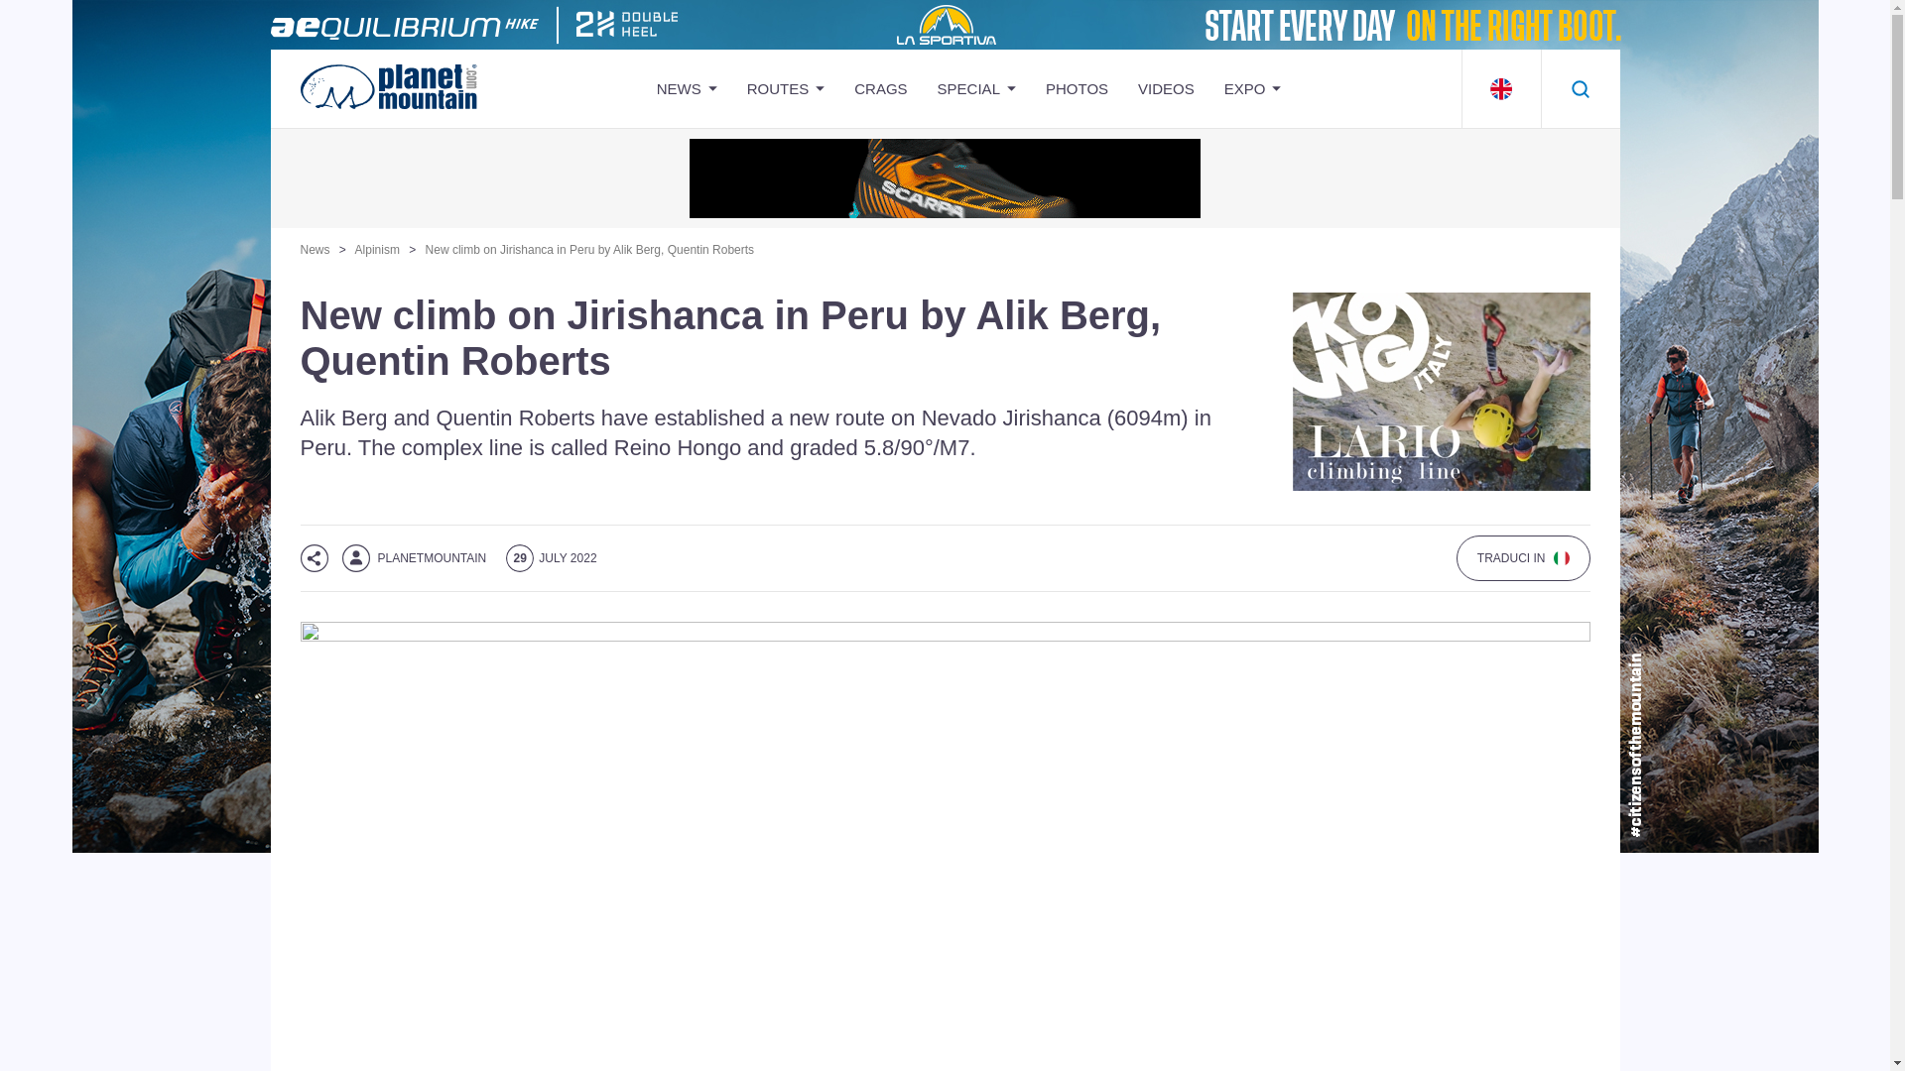 This screenshot has width=1905, height=1071. I want to click on Mountain huts, so click(1052, 154).